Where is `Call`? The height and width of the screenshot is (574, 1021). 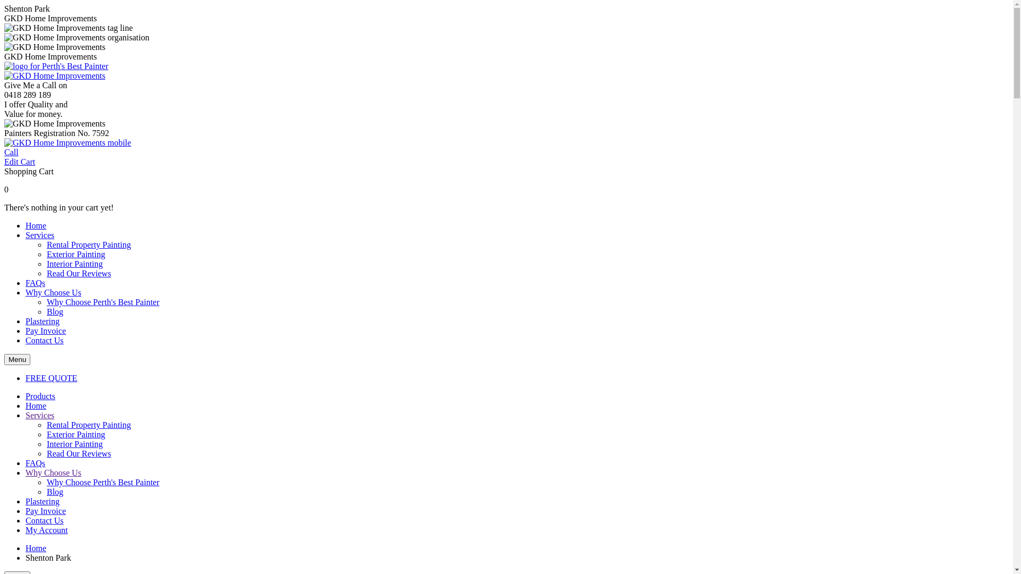
Call is located at coordinates (12, 152).